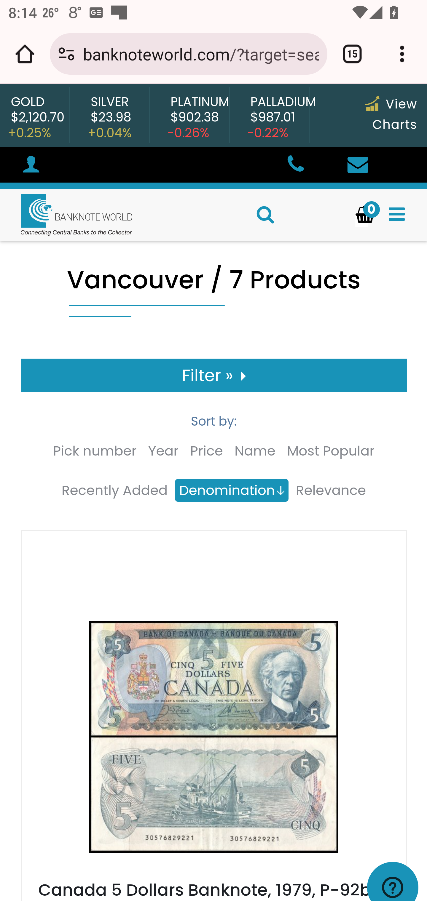 The image size is (427, 901). I want to click on Recently Added, so click(114, 491).